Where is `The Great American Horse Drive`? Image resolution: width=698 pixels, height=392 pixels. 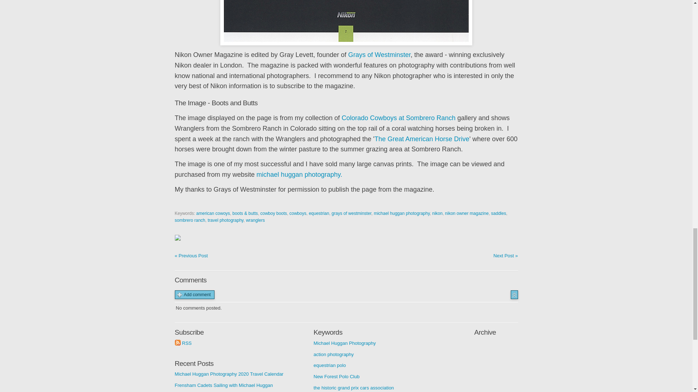 The Great American Horse Drive is located at coordinates (422, 139).